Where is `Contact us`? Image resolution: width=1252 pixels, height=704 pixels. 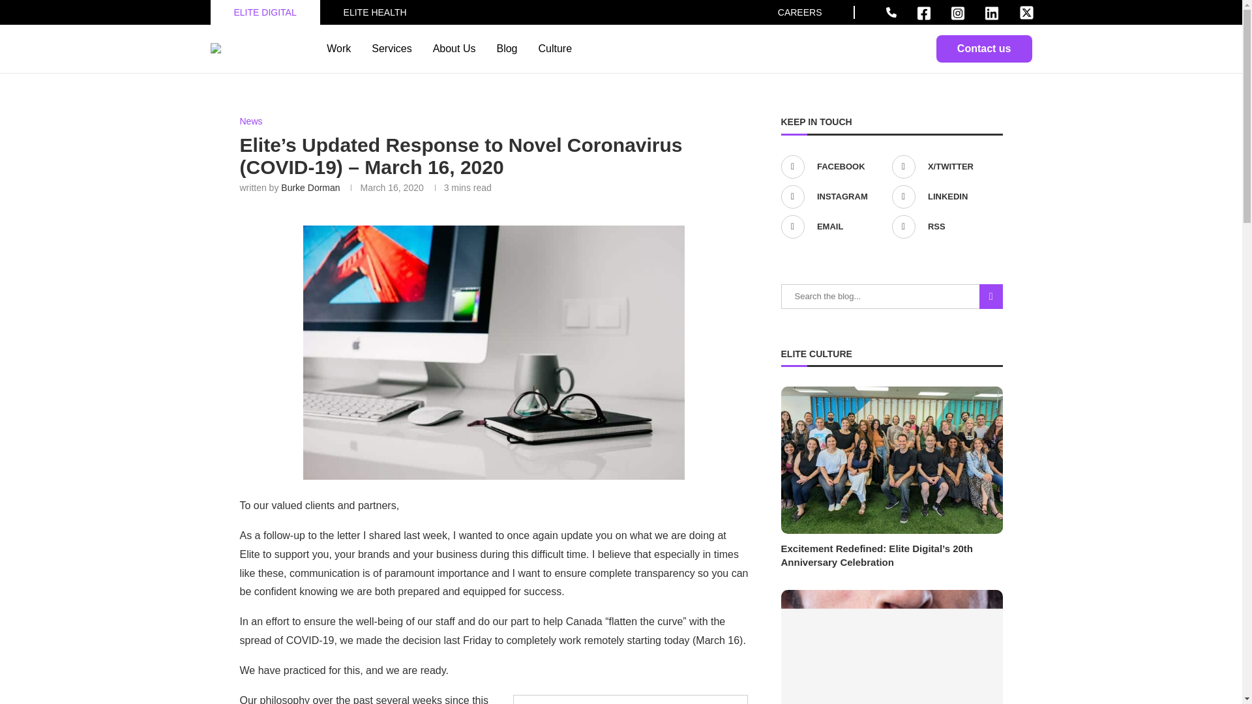
Contact us is located at coordinates (984, 49).